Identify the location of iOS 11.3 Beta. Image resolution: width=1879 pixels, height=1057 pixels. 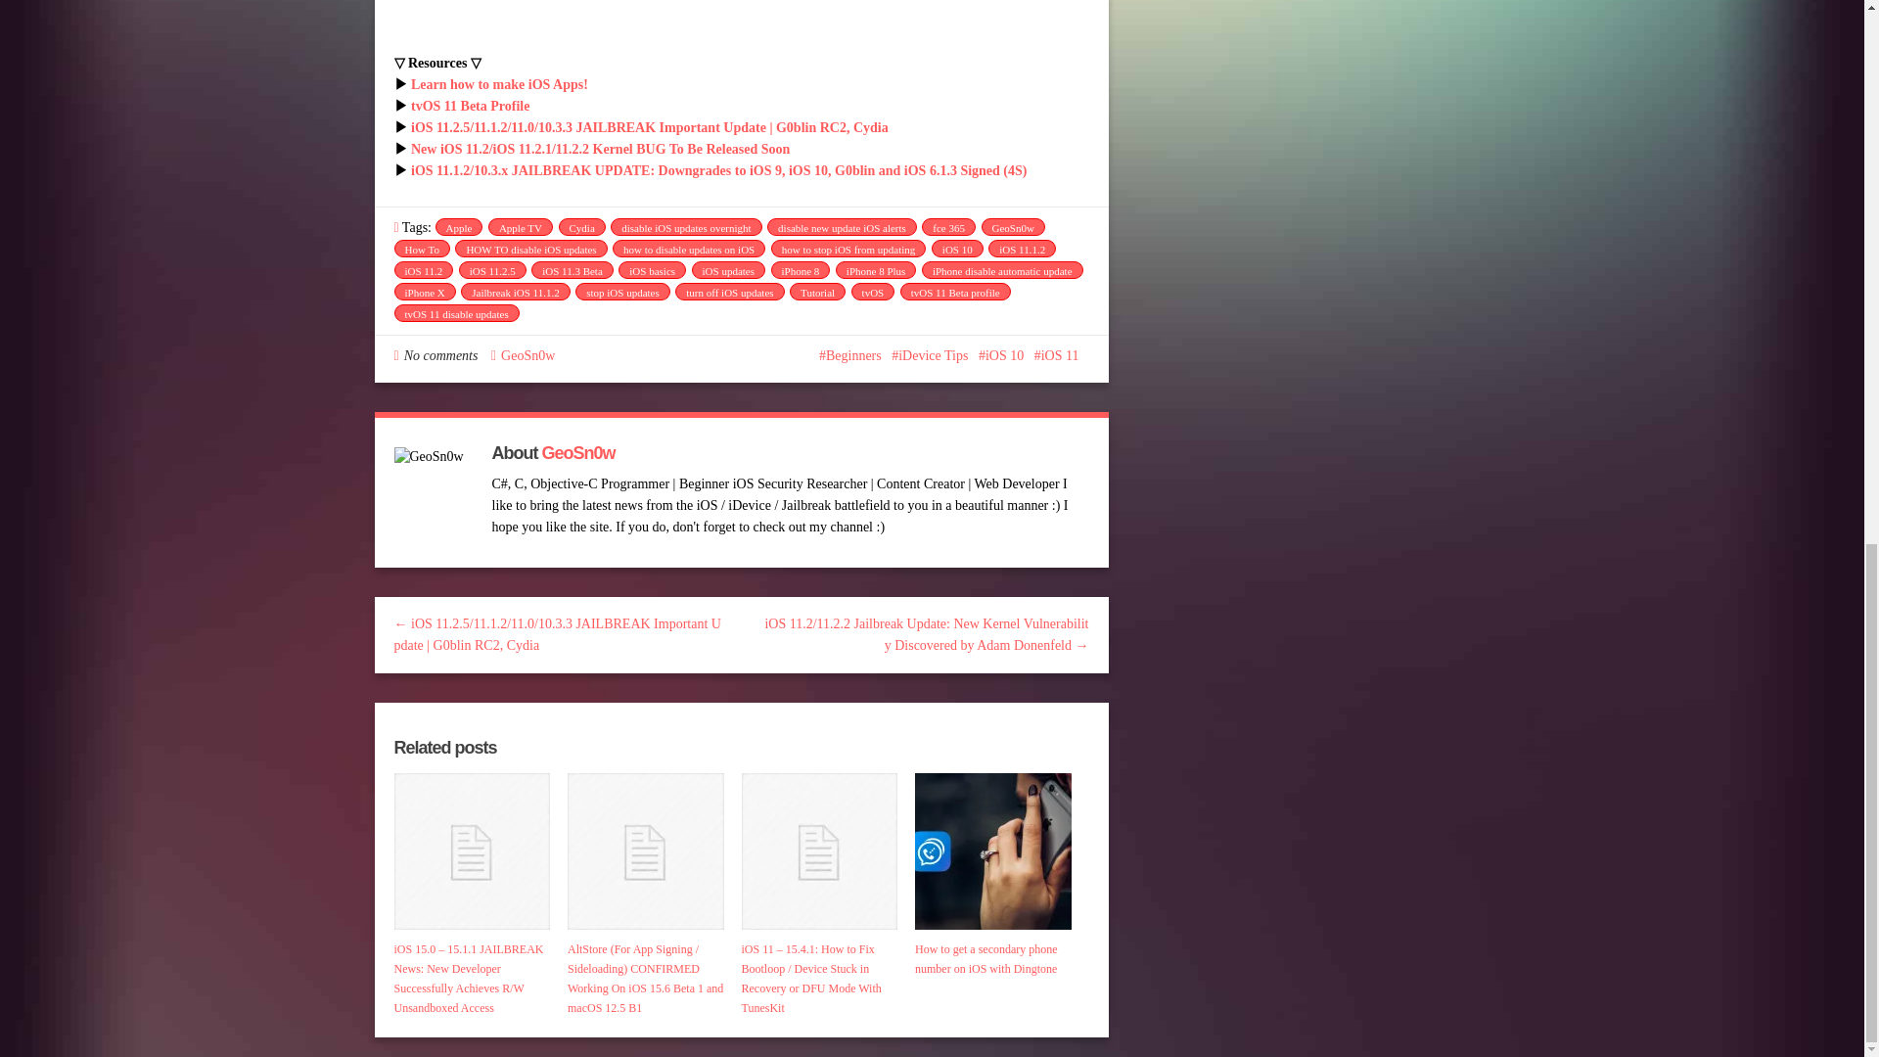
(573, 270).